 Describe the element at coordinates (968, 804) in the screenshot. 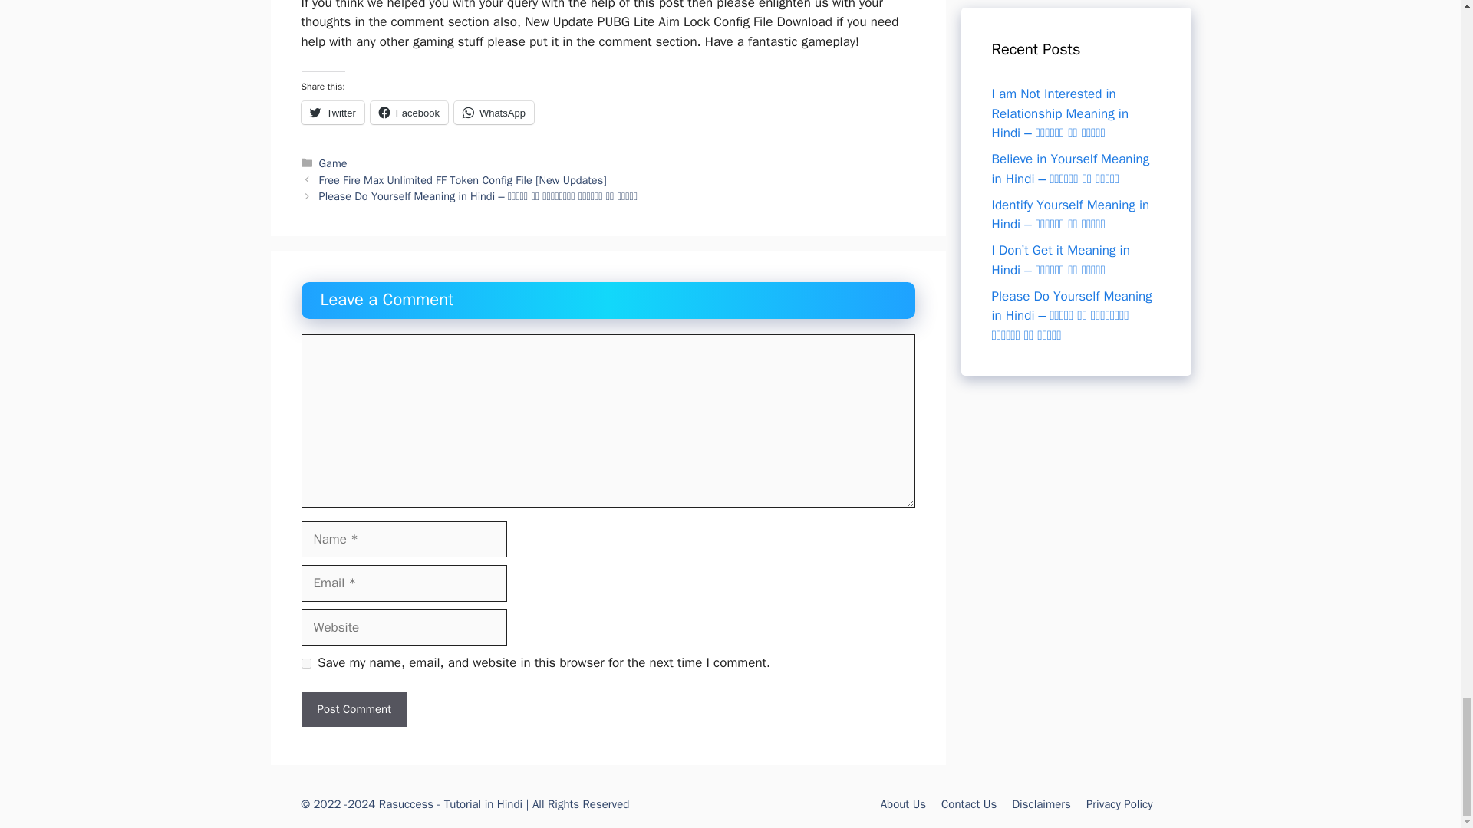

I see `Contact Us` at that location.